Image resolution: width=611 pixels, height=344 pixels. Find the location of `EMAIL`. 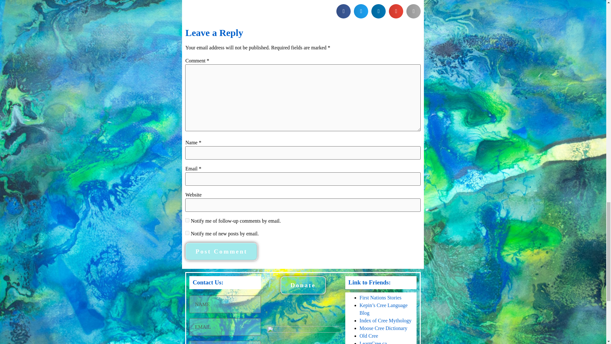

EMAIL is located at coordinates (225, 327).